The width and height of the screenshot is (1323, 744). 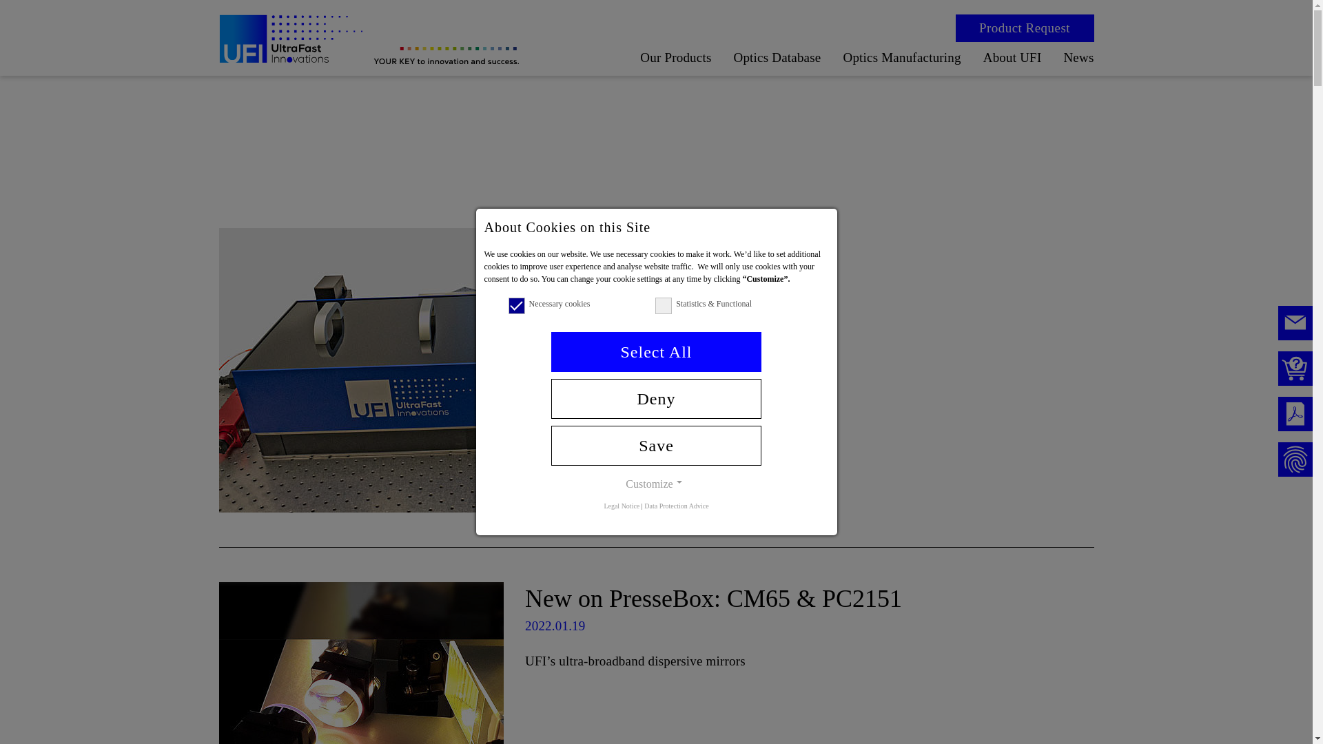 What do you see at coordinates (901, 57) in the screenshot?
I see `Optics Manufacturing` at bounding box center [901, 57].